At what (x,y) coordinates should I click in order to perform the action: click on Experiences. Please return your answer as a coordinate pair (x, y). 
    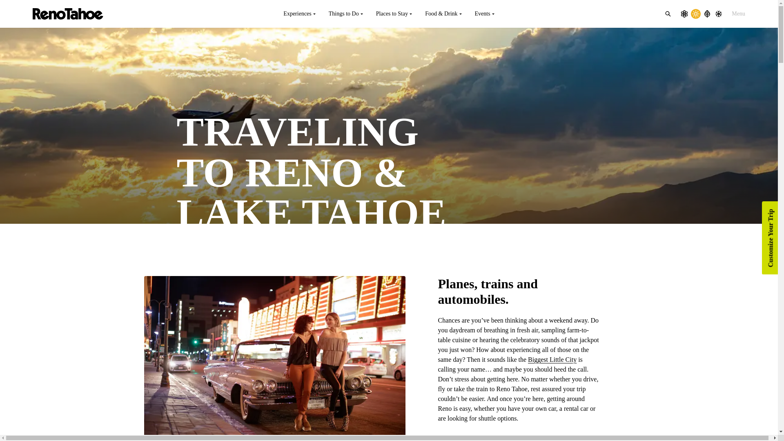
    Looking at the image, I should click on (299, 14).